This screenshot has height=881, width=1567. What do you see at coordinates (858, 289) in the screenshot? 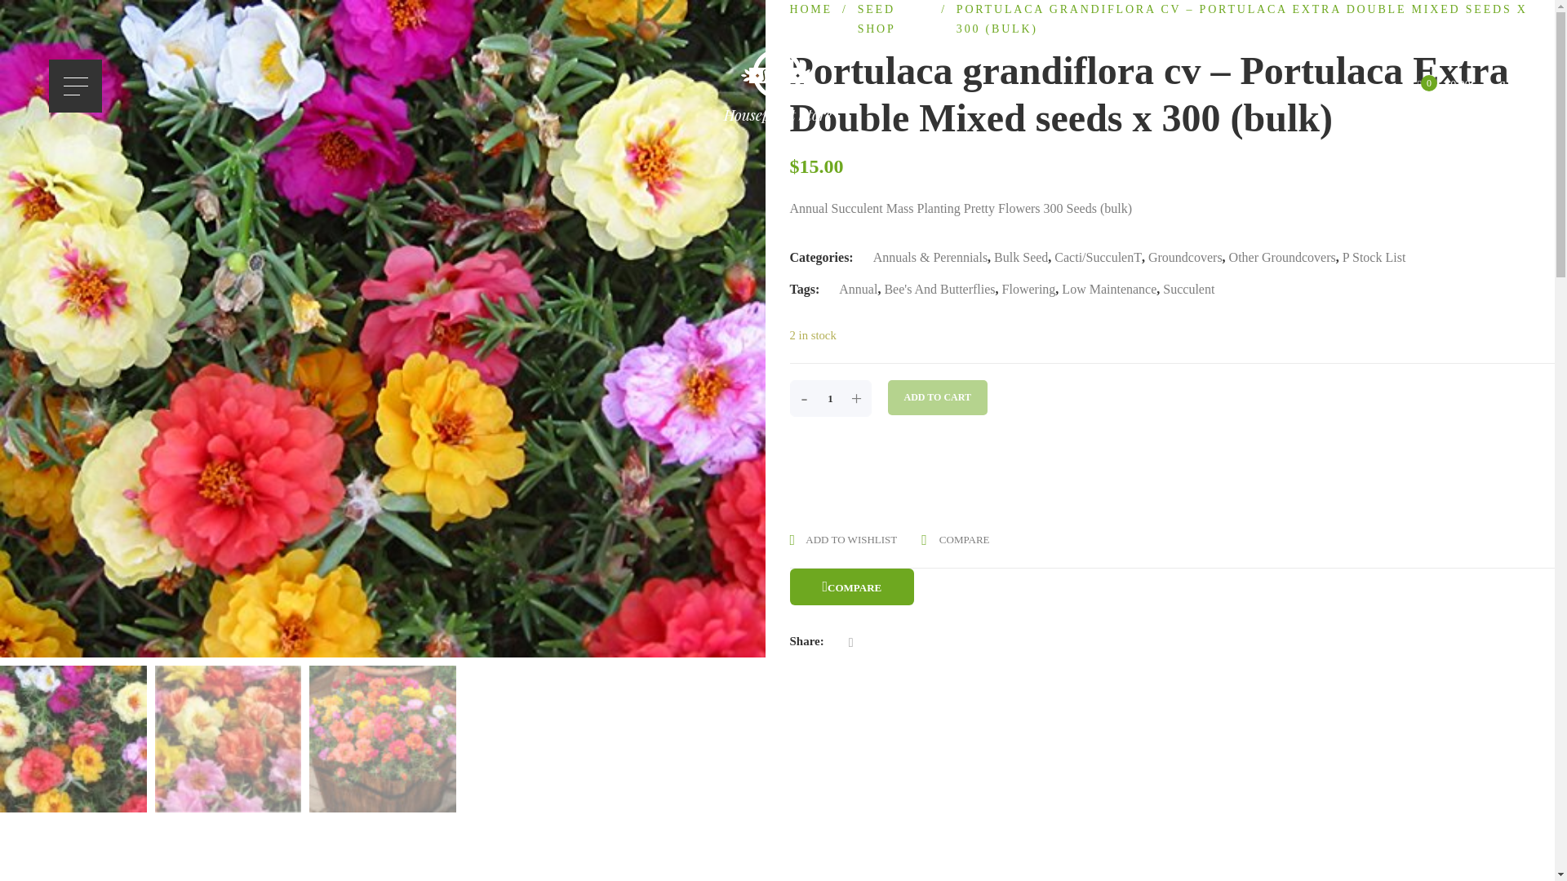
I see `Annual` at bounding box center [858, 289].